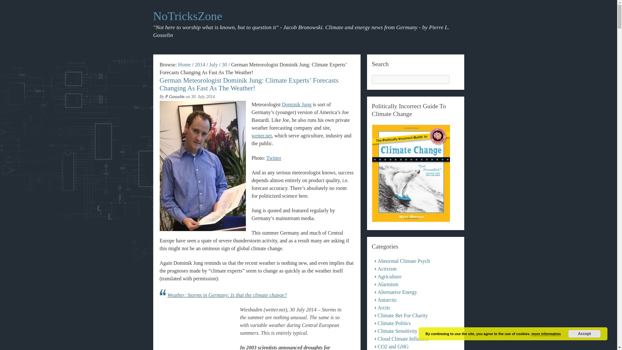 The width and height of the screenshot is (622, 350). I want to click on Activism, so click(387, 269).